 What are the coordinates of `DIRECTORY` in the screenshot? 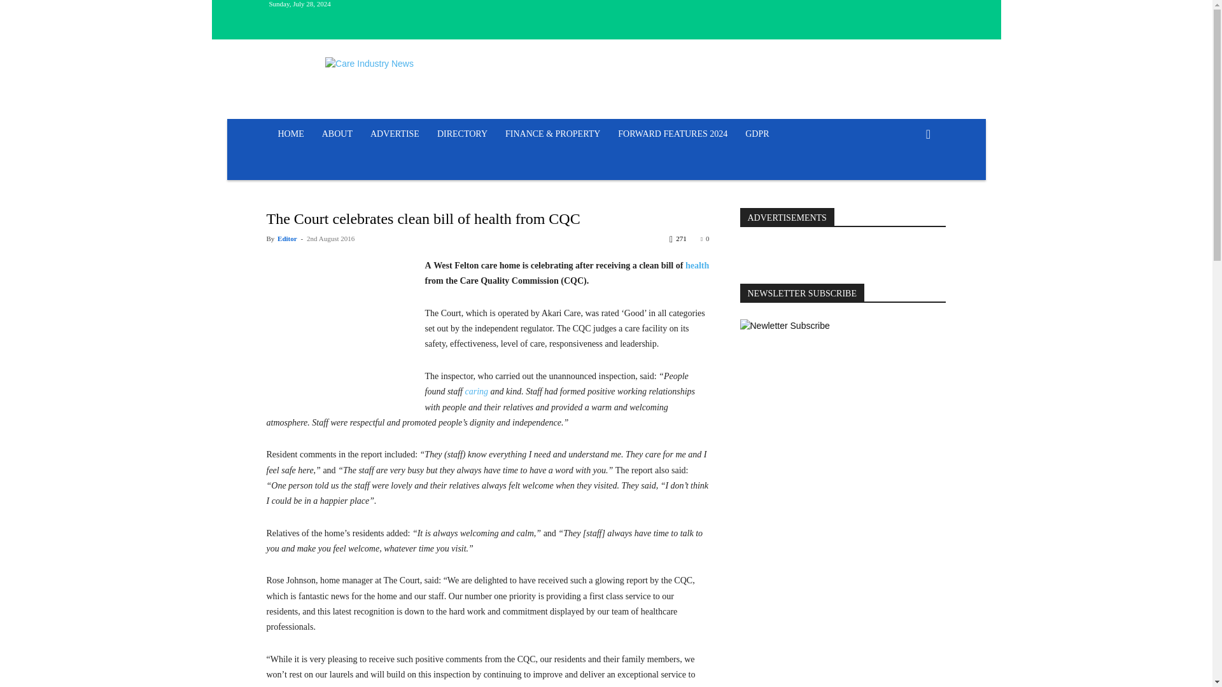 It's located at (462, 134).